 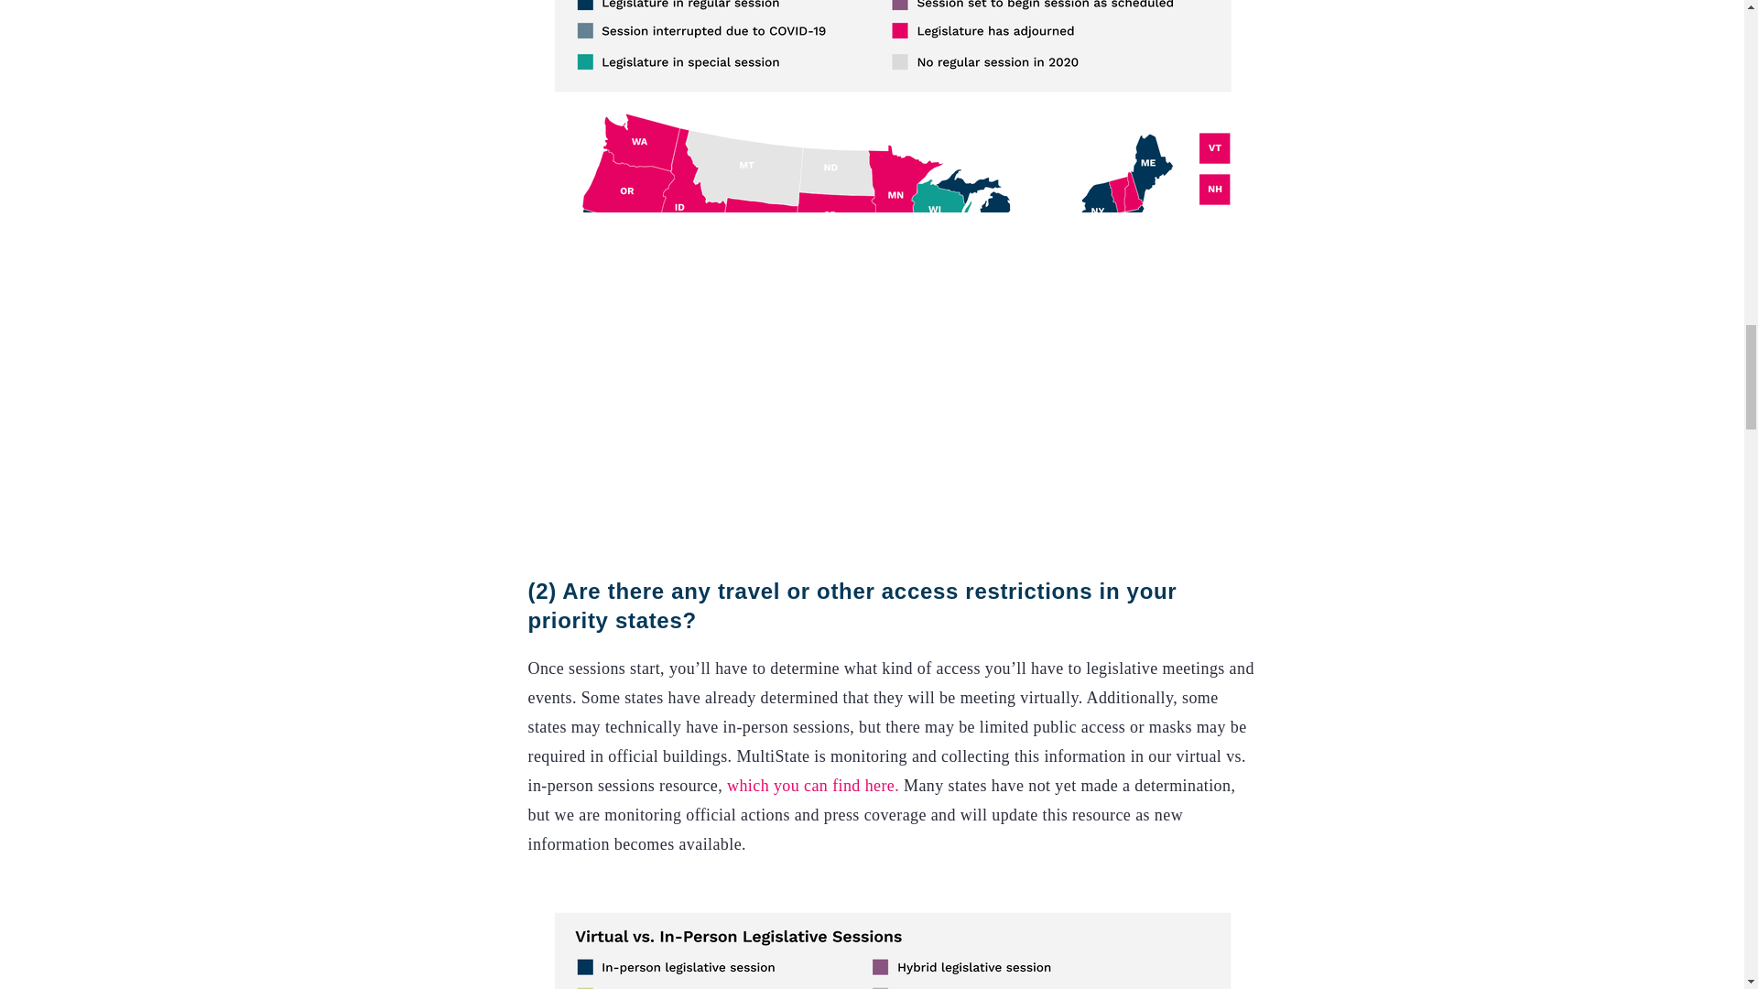 What do you see at coordinates (813, 786) in the screenshot?
I see `which you can find here.` at bounding box center [813, 786].